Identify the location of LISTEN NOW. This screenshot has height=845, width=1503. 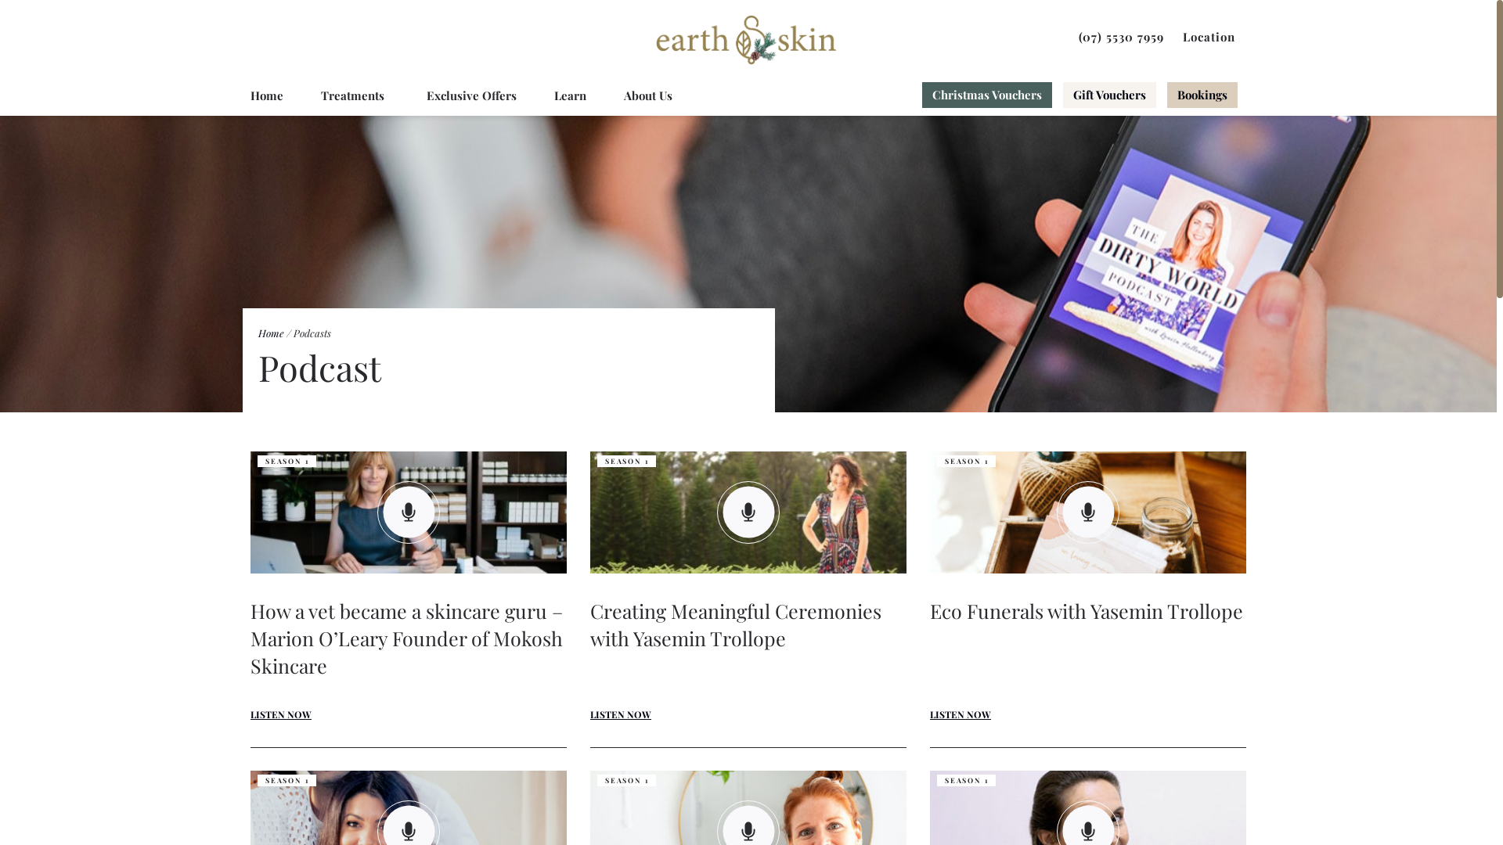
(621, 714).